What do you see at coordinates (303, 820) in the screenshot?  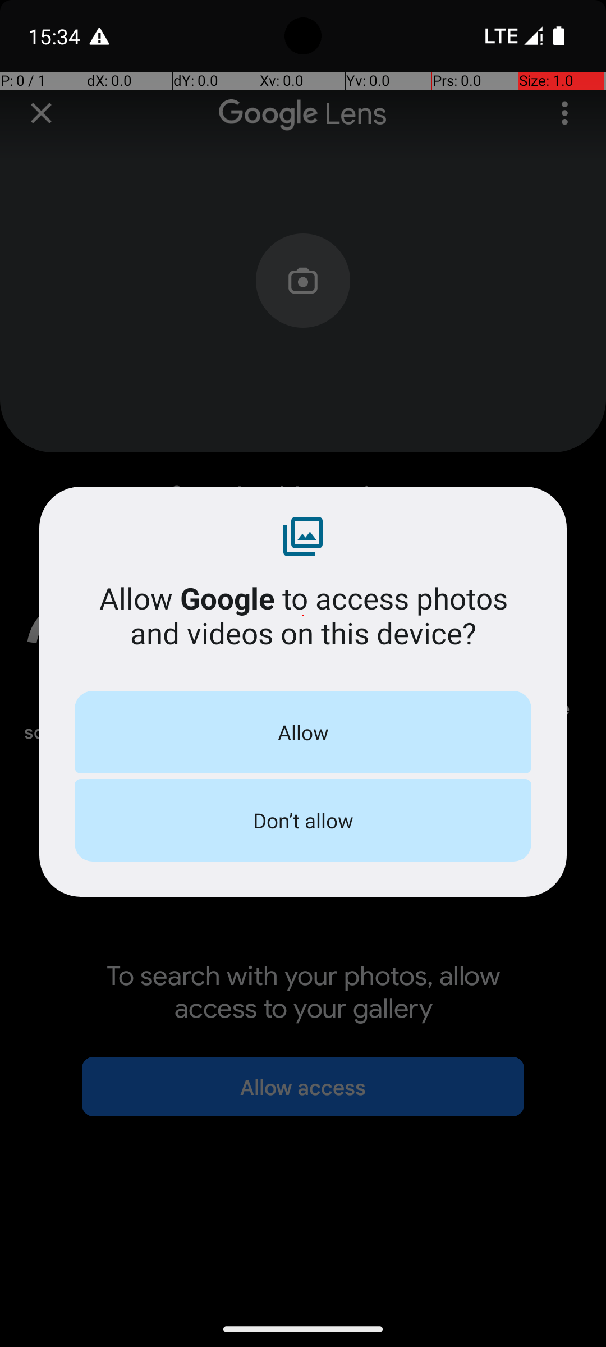 I see `Don’t allow` at bounding box center [303, 820].